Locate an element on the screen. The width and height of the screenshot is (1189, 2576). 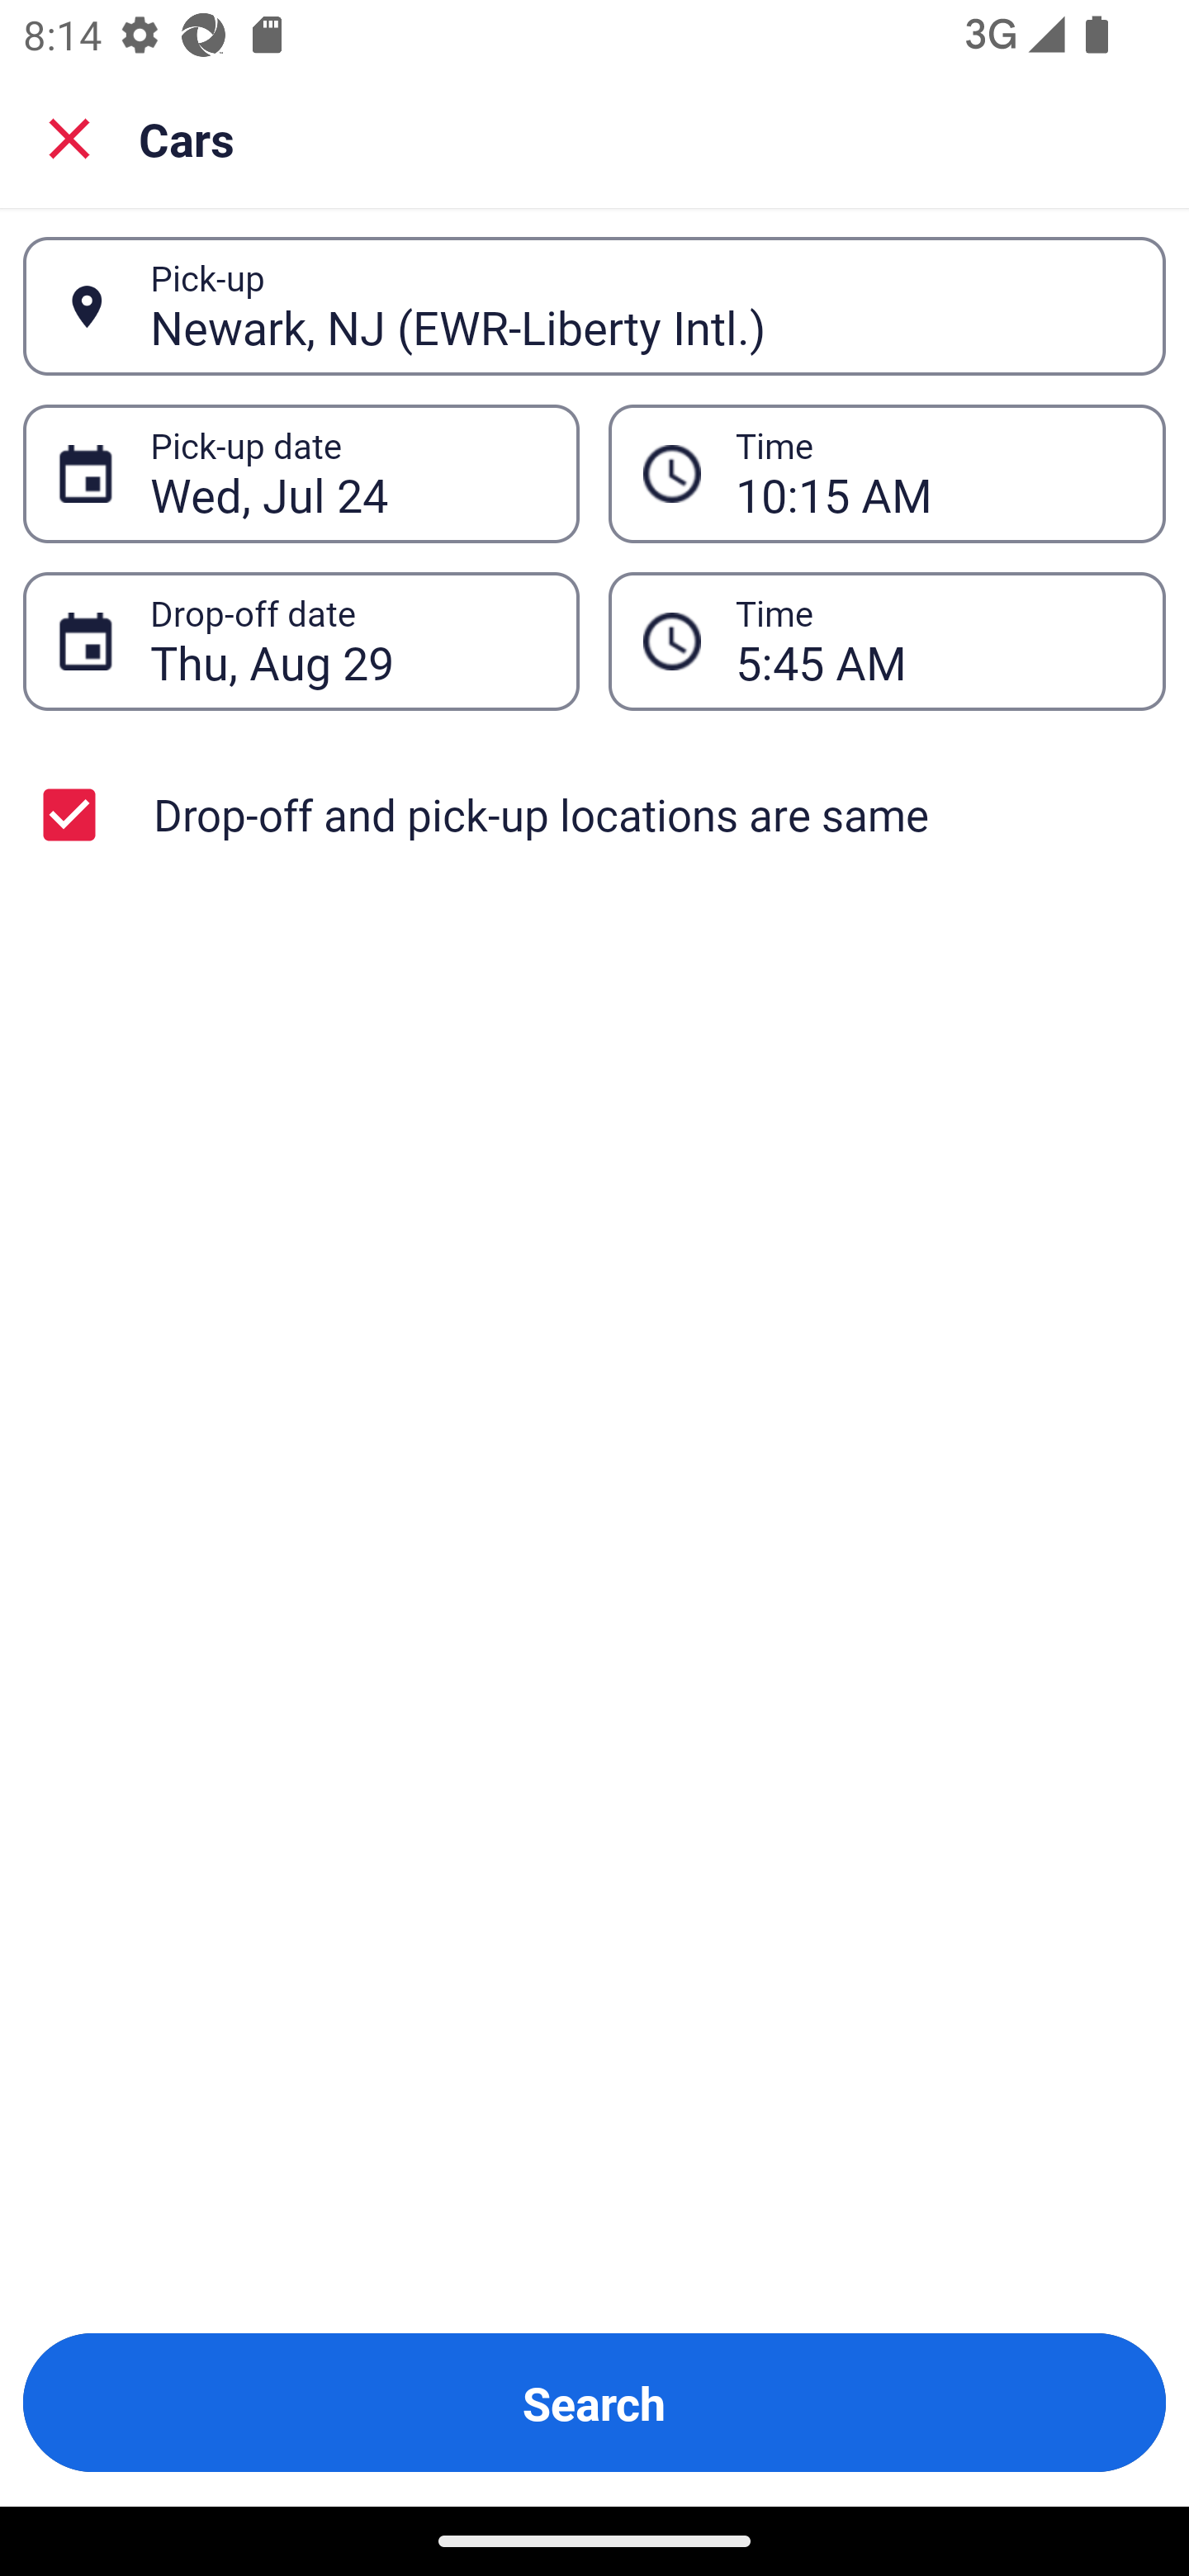
Newark, NJ (EWR-Liberty Intl.) is located at coordinates (640, 305).